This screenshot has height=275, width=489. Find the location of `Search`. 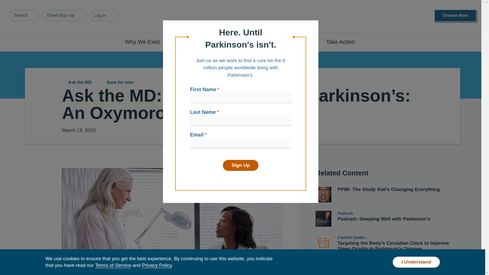

Search is located at coordinates (24, 15).